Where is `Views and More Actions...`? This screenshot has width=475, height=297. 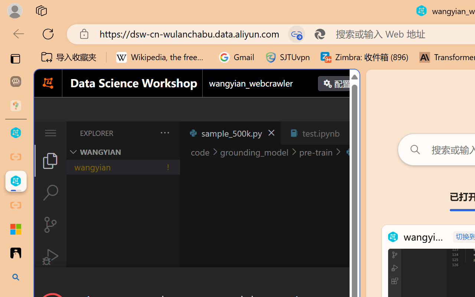
Views and More Actions... is located at coordinates (164, 133).